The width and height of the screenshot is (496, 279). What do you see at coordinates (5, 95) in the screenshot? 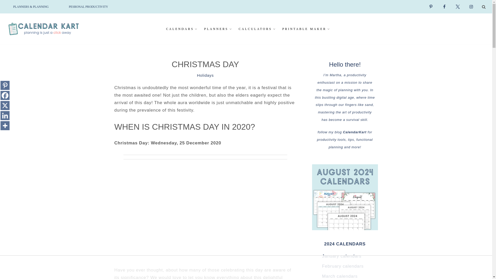
I see `Facebook` at bounding box center [5, 95].